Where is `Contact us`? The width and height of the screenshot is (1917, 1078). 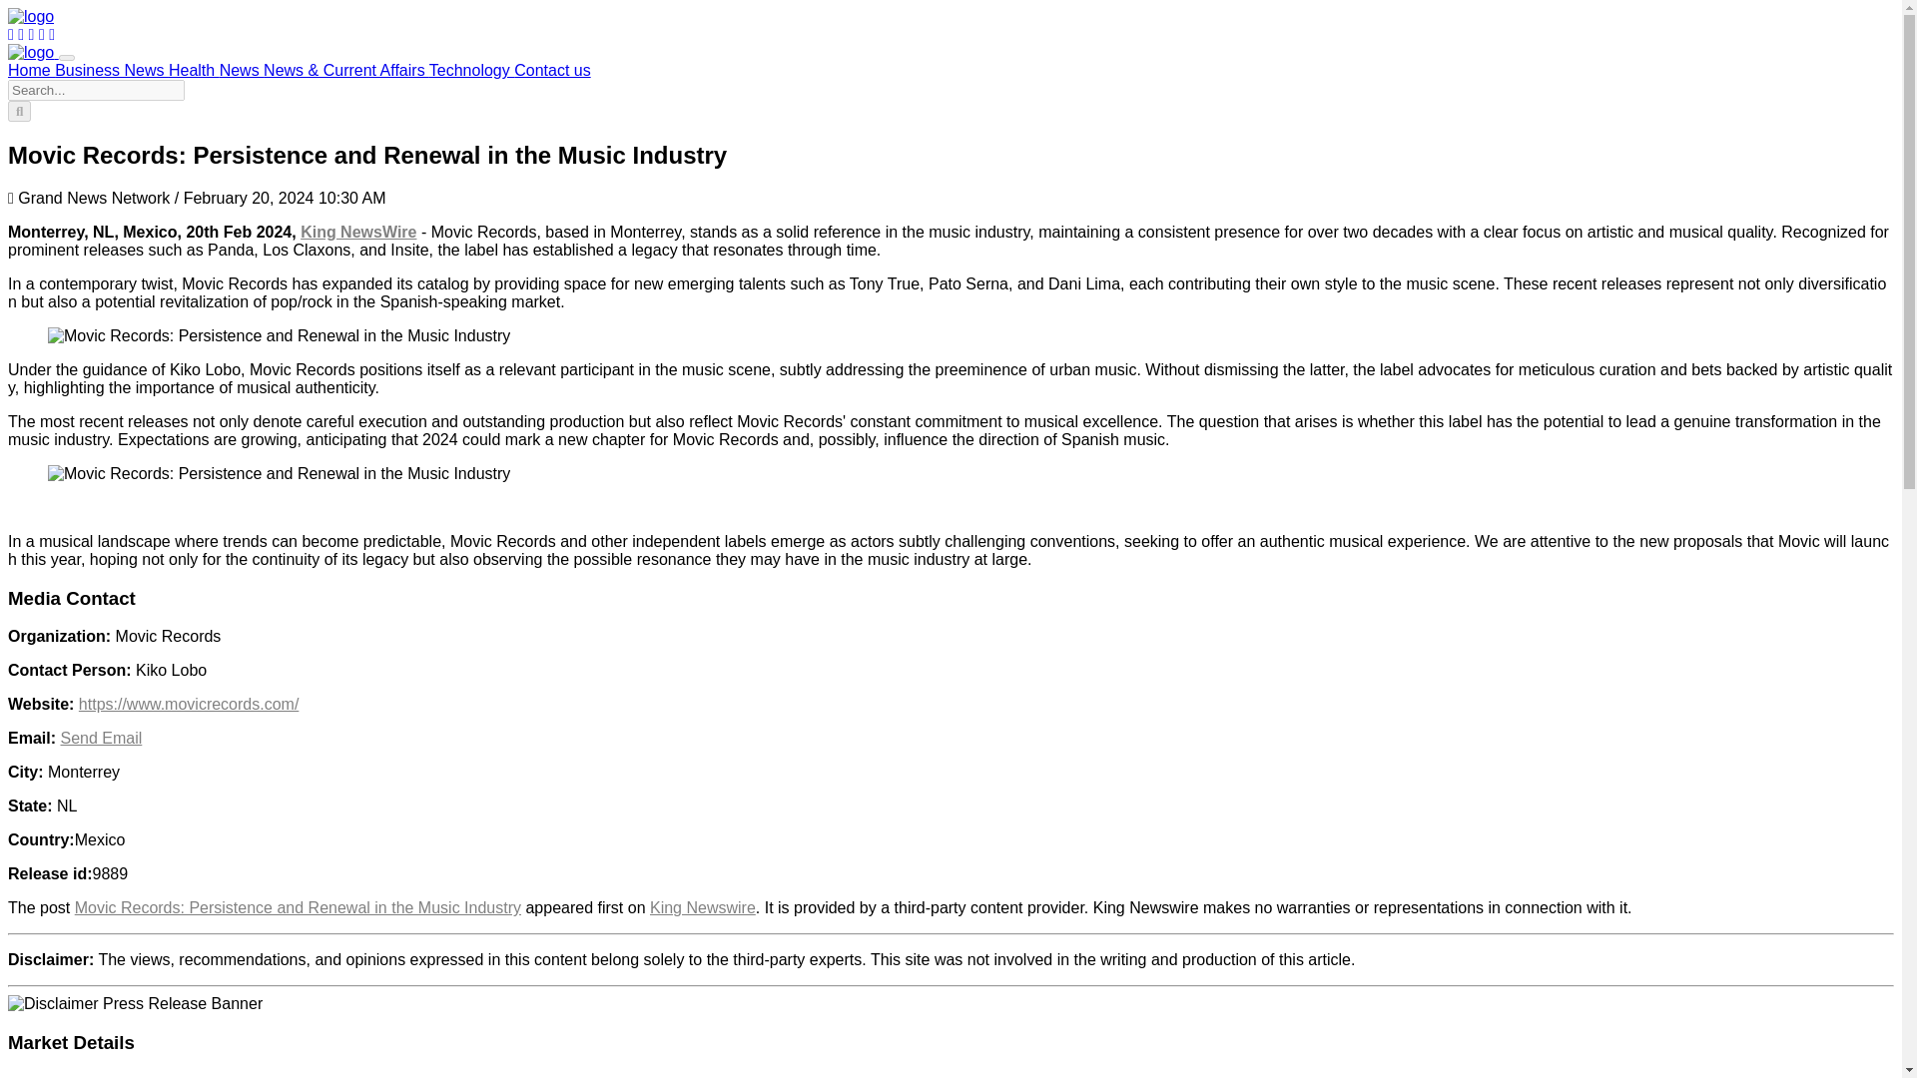 Contact us is located at coordinates (551, 70).